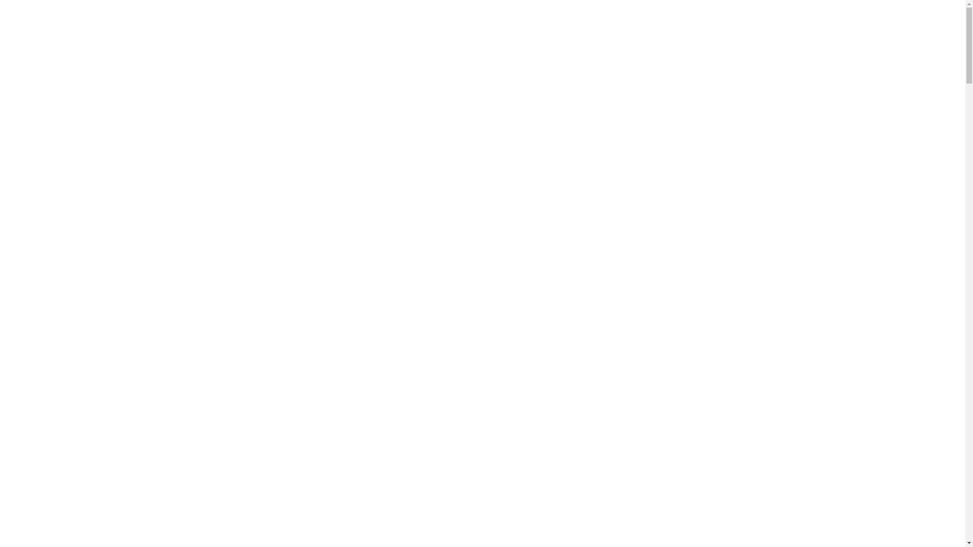 Image resolution: width=973 pixels, height=547 pixels. Describe the element at coordinates (236, 348) in the screenshot. I see `Easter` at that location.